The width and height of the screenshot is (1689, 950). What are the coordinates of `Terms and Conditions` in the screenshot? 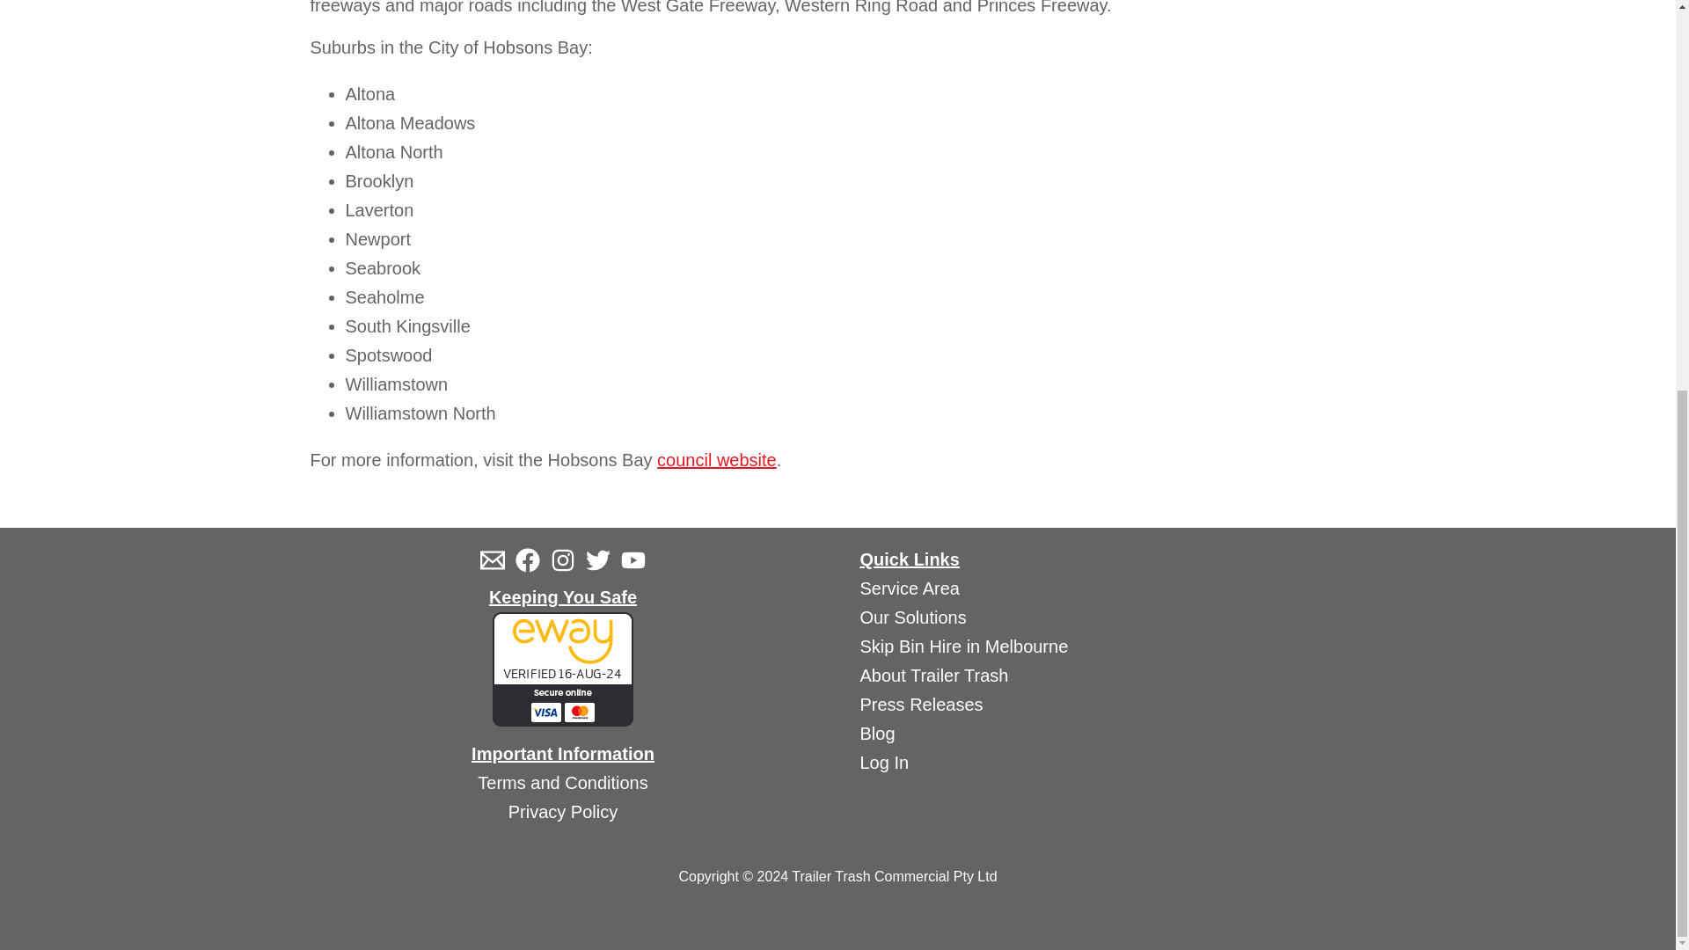 It's located at (562, 783).